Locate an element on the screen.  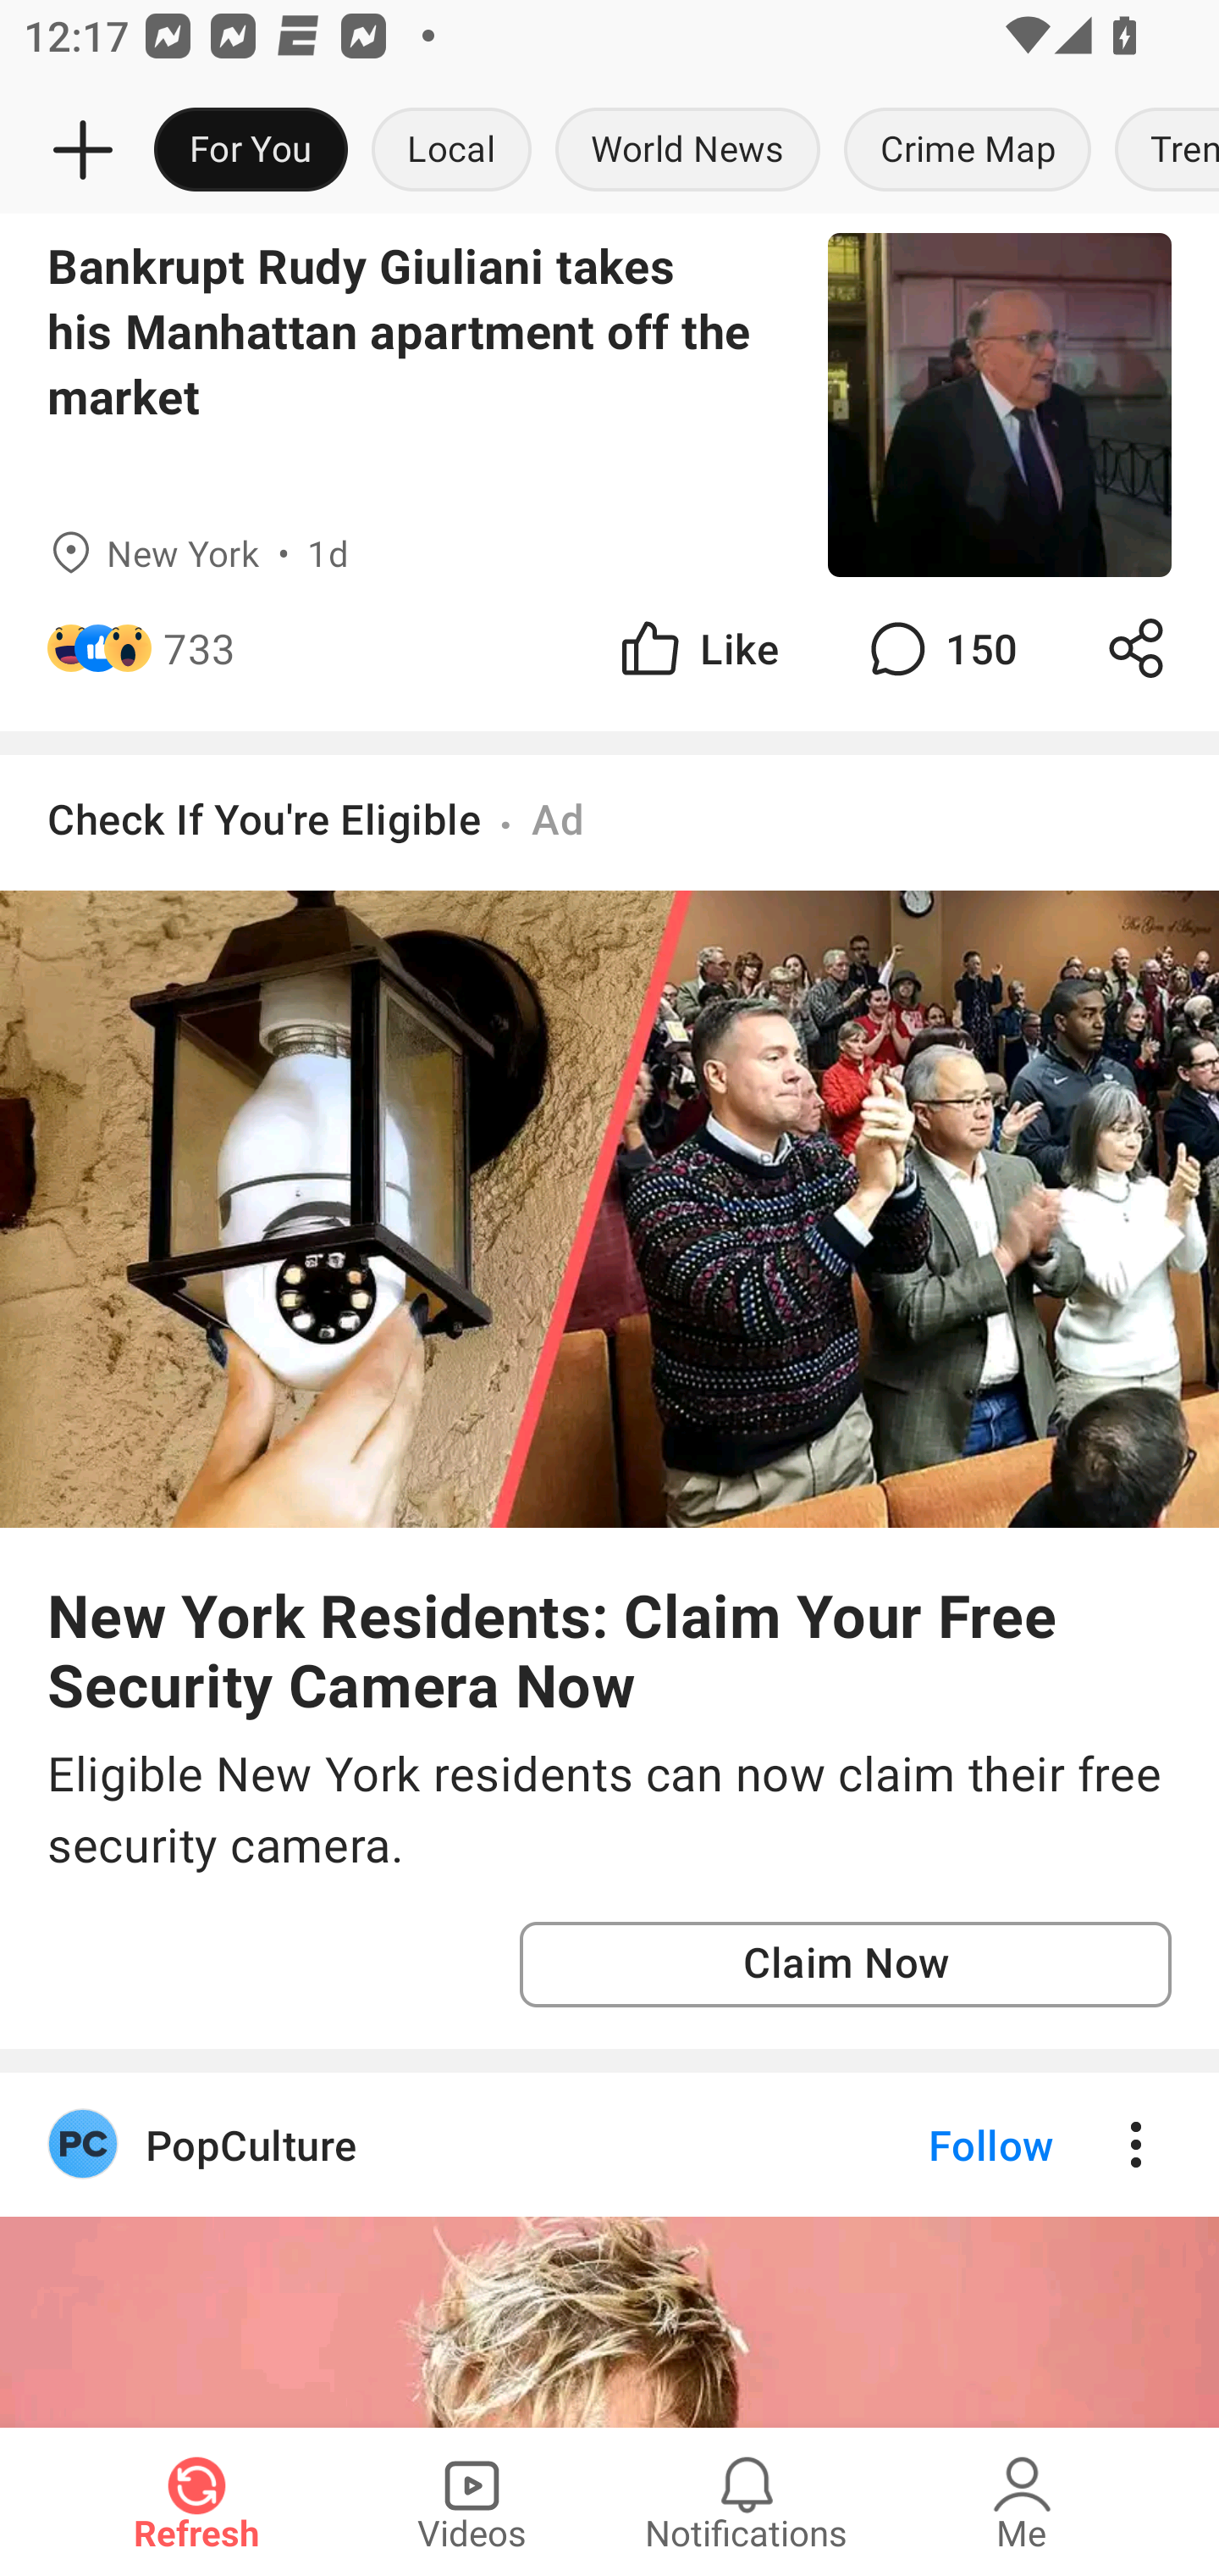
Like is located at coordinates (698, 647).